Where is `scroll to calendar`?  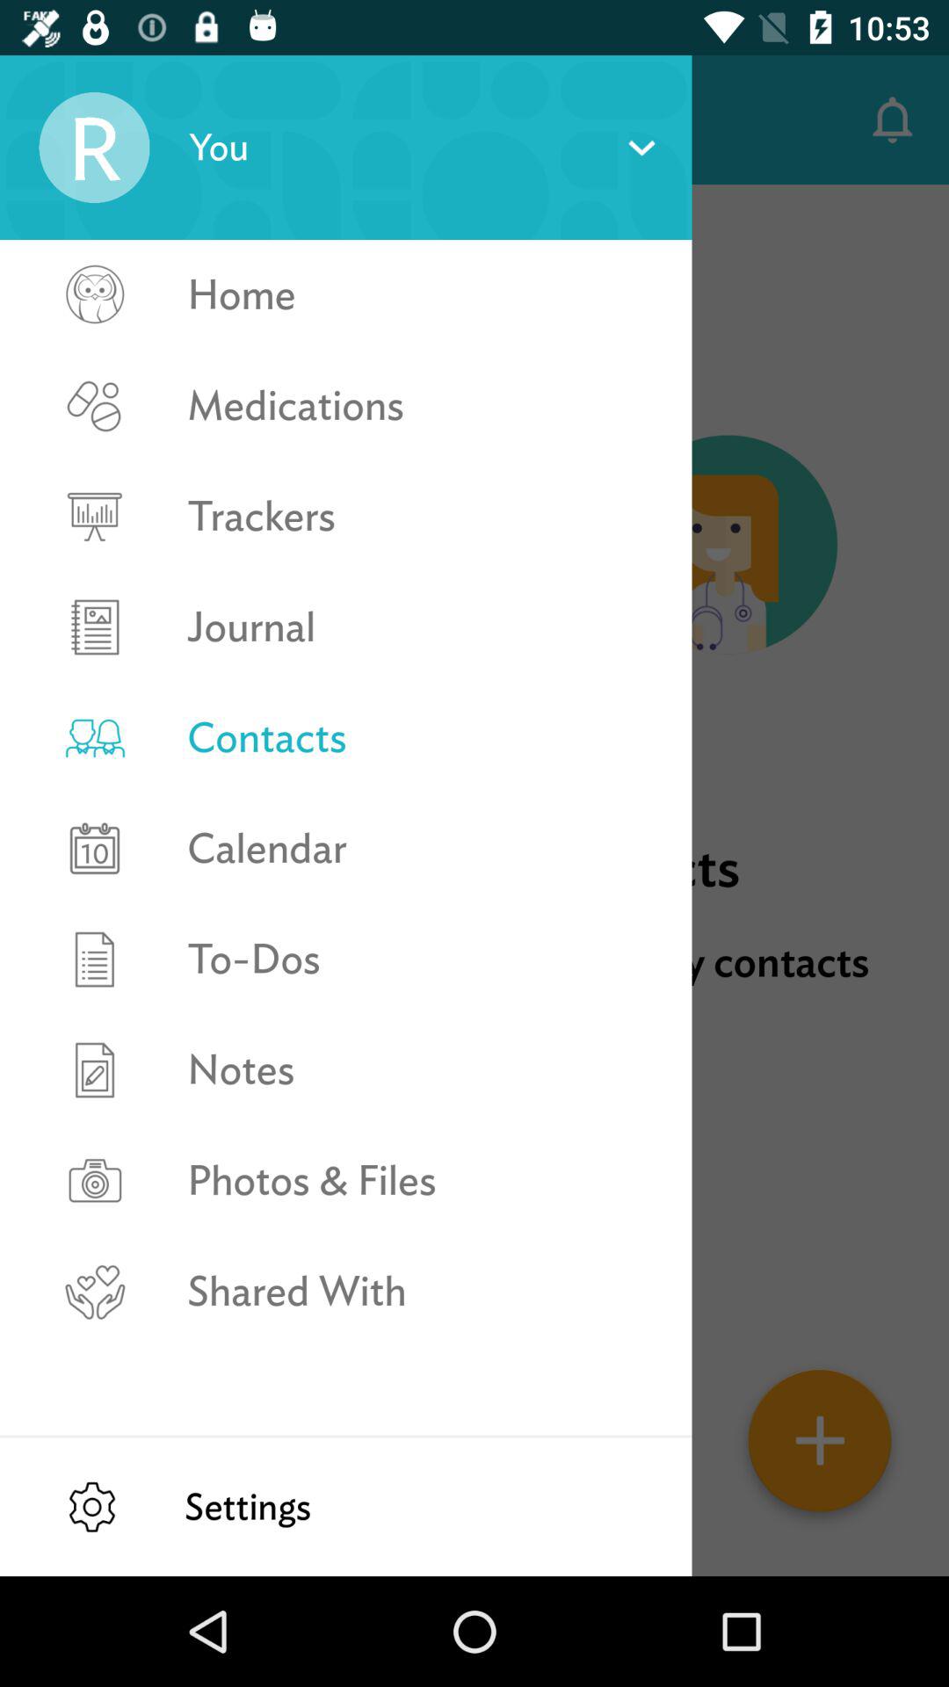 scroll to calendar is located at coordinates (420, 848).